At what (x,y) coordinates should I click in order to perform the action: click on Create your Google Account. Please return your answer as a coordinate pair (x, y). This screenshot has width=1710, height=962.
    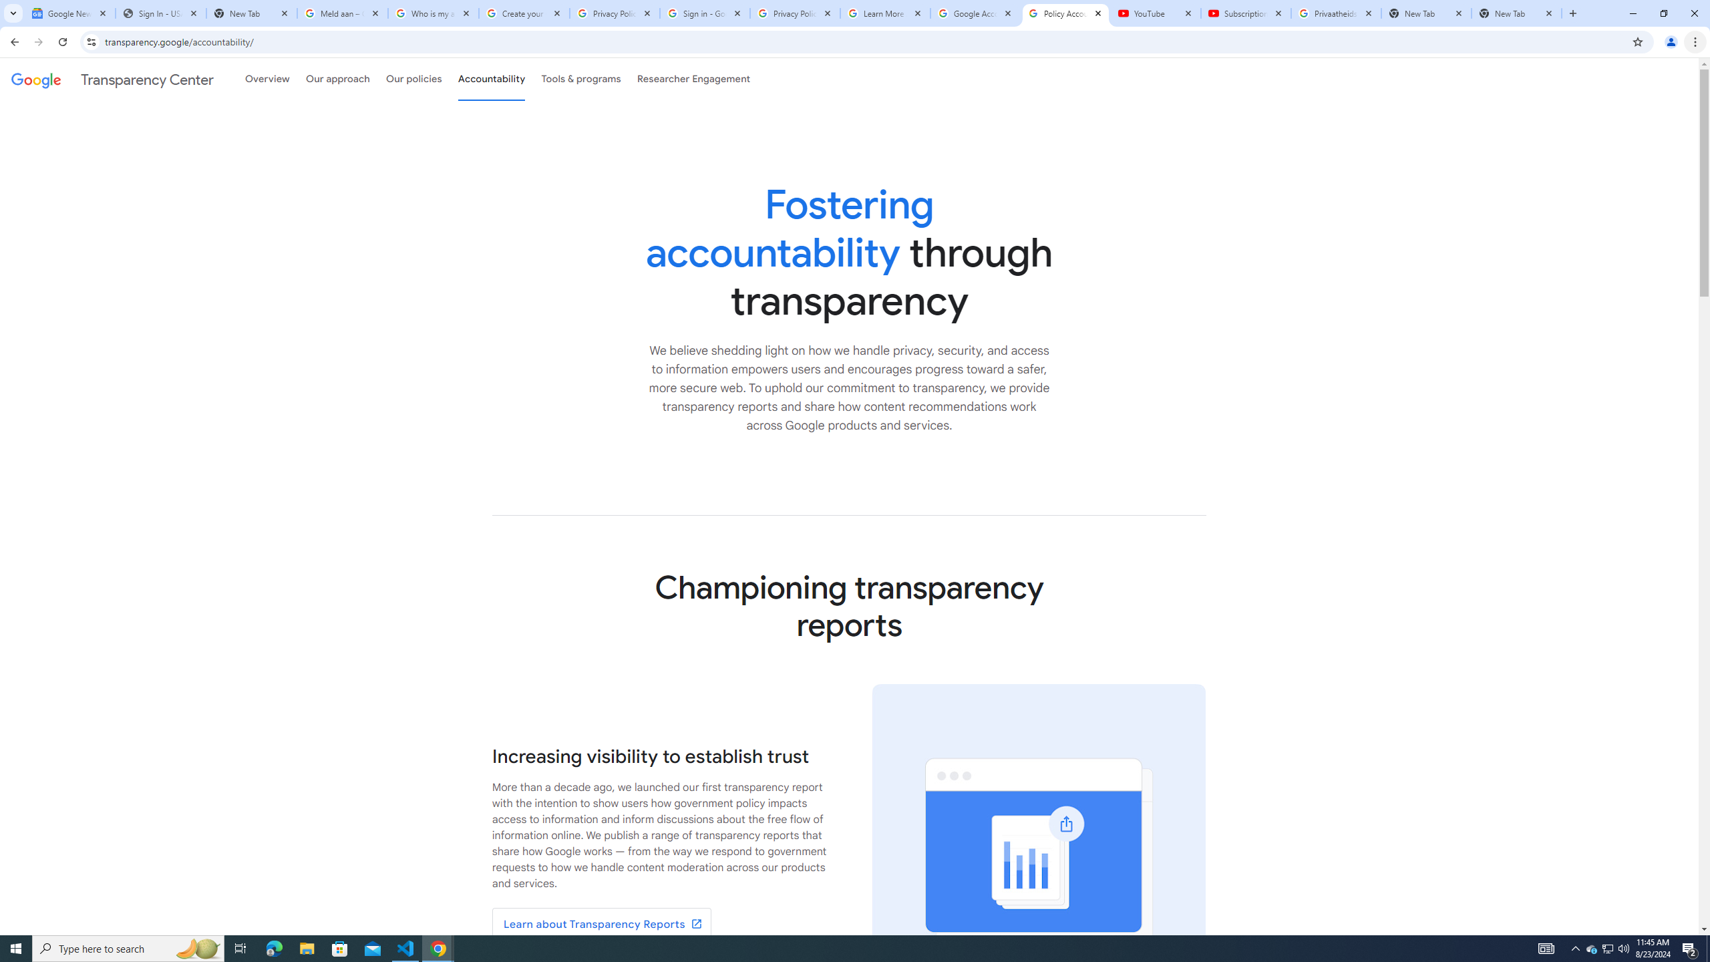
    Looking at the image, I should click on (525, 13).